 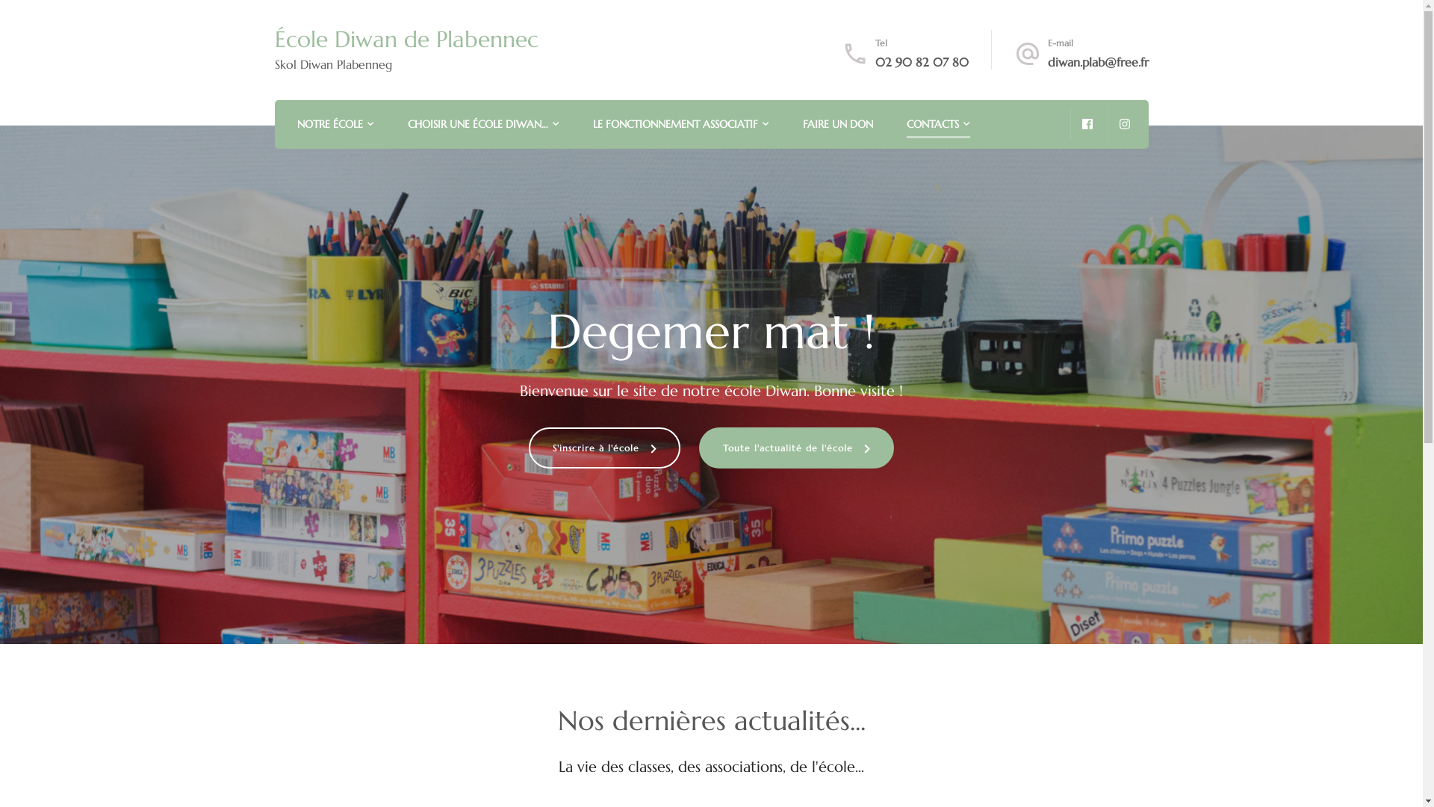 I want to click on FAIRE UN DON, so click(x=837, y=126).